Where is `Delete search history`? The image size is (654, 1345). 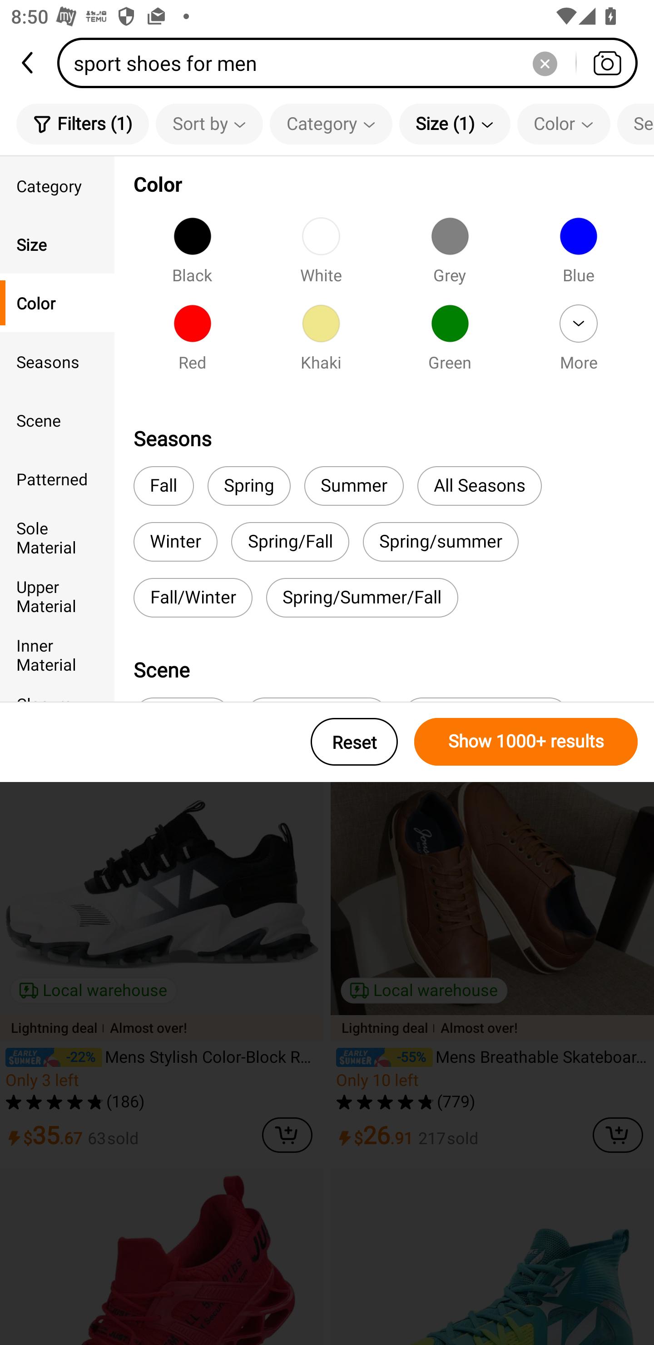 Delete search history is located at coordinates (545, 63).